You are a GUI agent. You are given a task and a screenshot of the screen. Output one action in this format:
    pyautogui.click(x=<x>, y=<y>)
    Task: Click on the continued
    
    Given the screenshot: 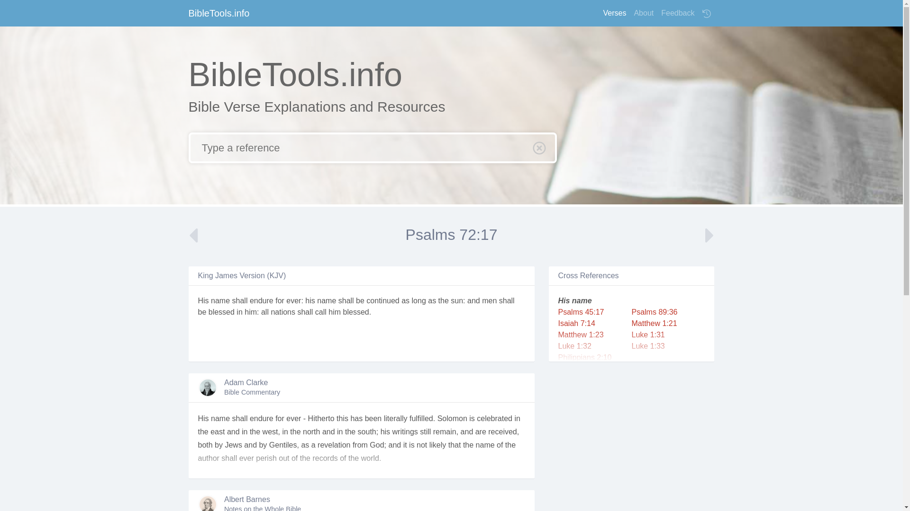 What is the action you would take?
    pyautogui.click(x=383, y=300)
    